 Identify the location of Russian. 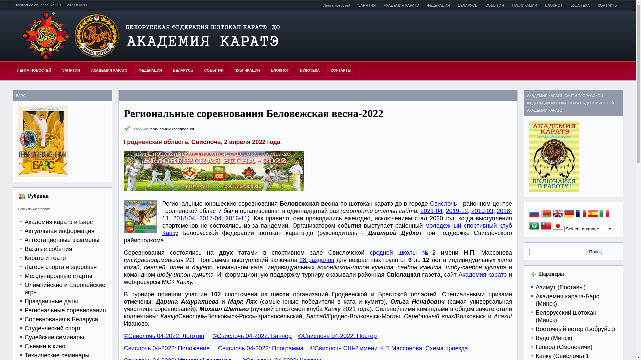
(534, 214).